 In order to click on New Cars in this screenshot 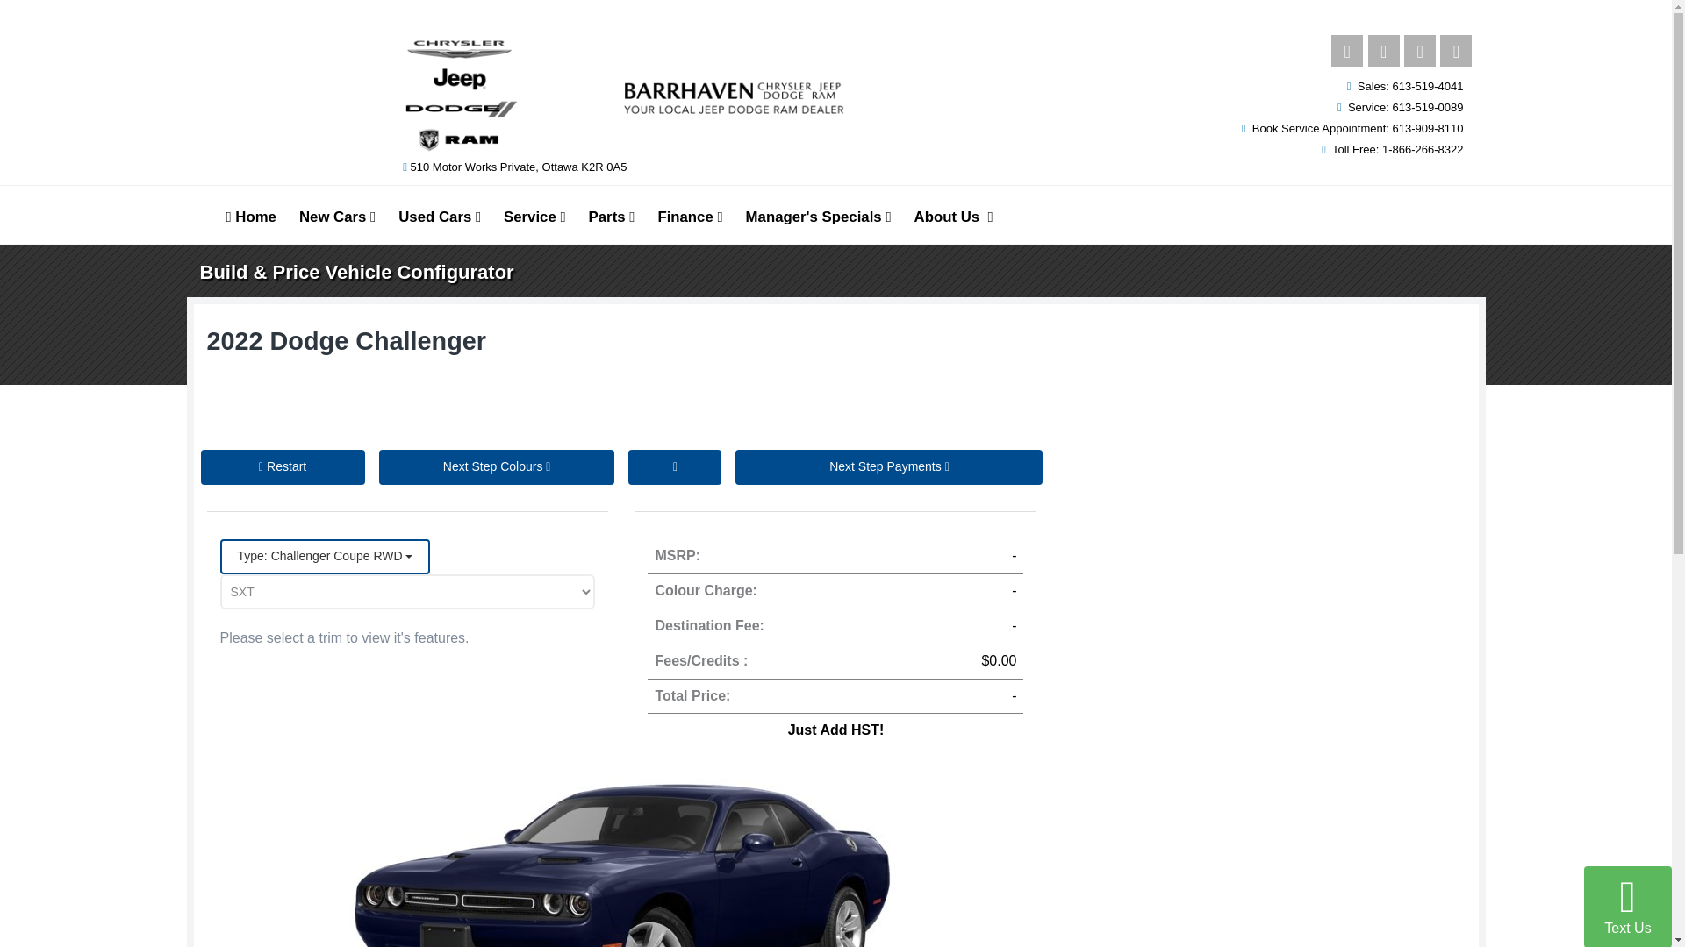, I will do `click(337, 217)`.